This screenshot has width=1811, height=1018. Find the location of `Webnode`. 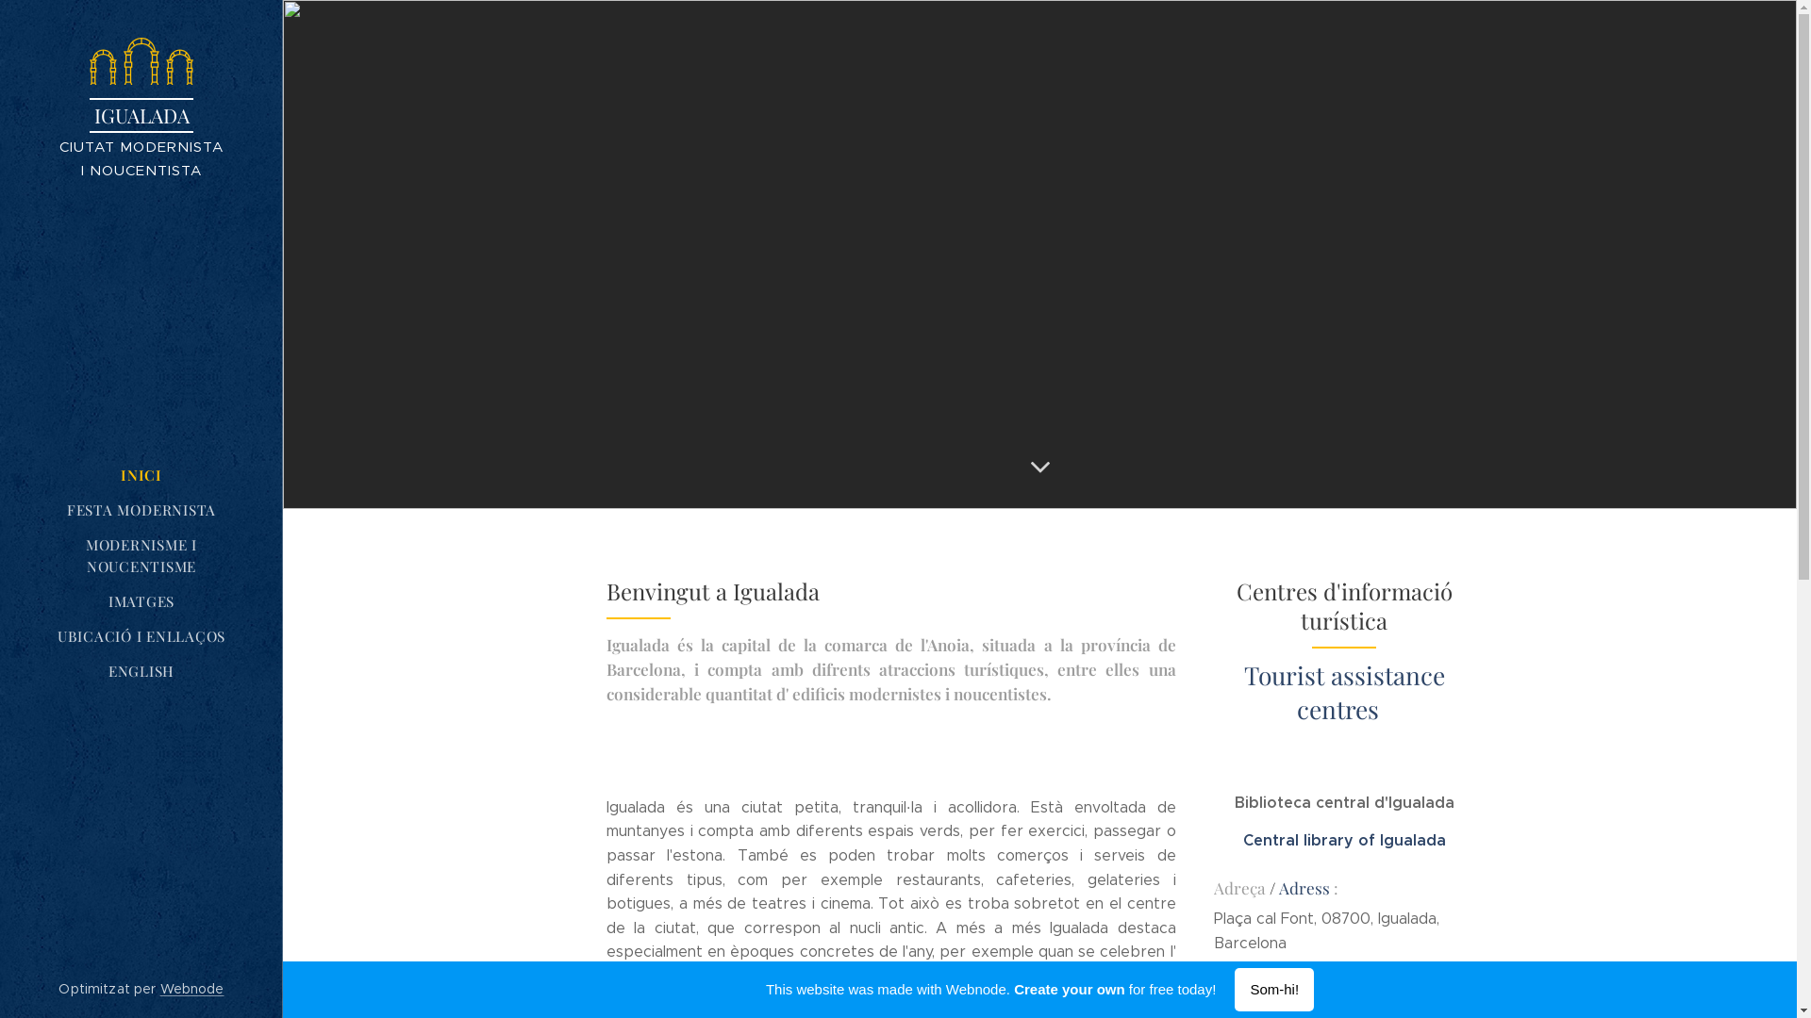

Webnode is located at coordinates (192, 989).